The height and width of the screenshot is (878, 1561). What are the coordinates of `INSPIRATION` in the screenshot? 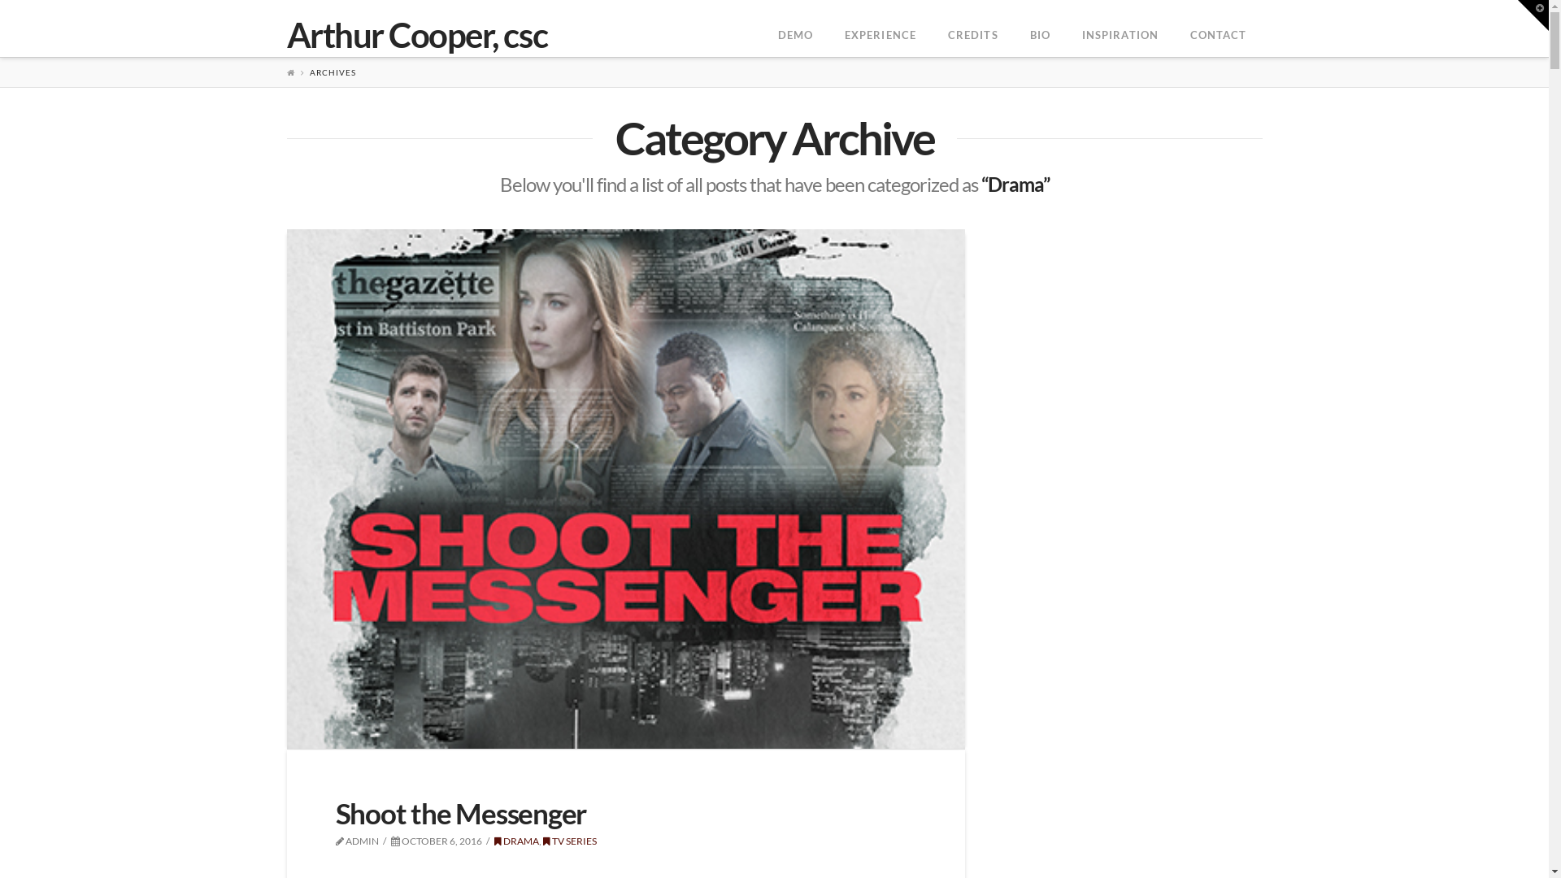 It's located at (1120, 28).